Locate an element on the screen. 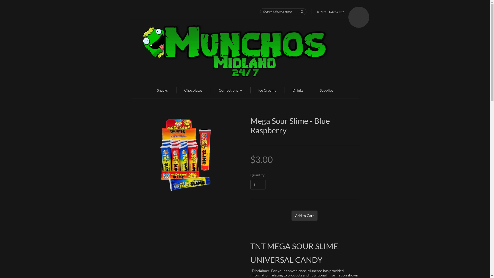 The height and width of the screenshot is (278, 494). Chocolates is located at coordinates (193, 90).